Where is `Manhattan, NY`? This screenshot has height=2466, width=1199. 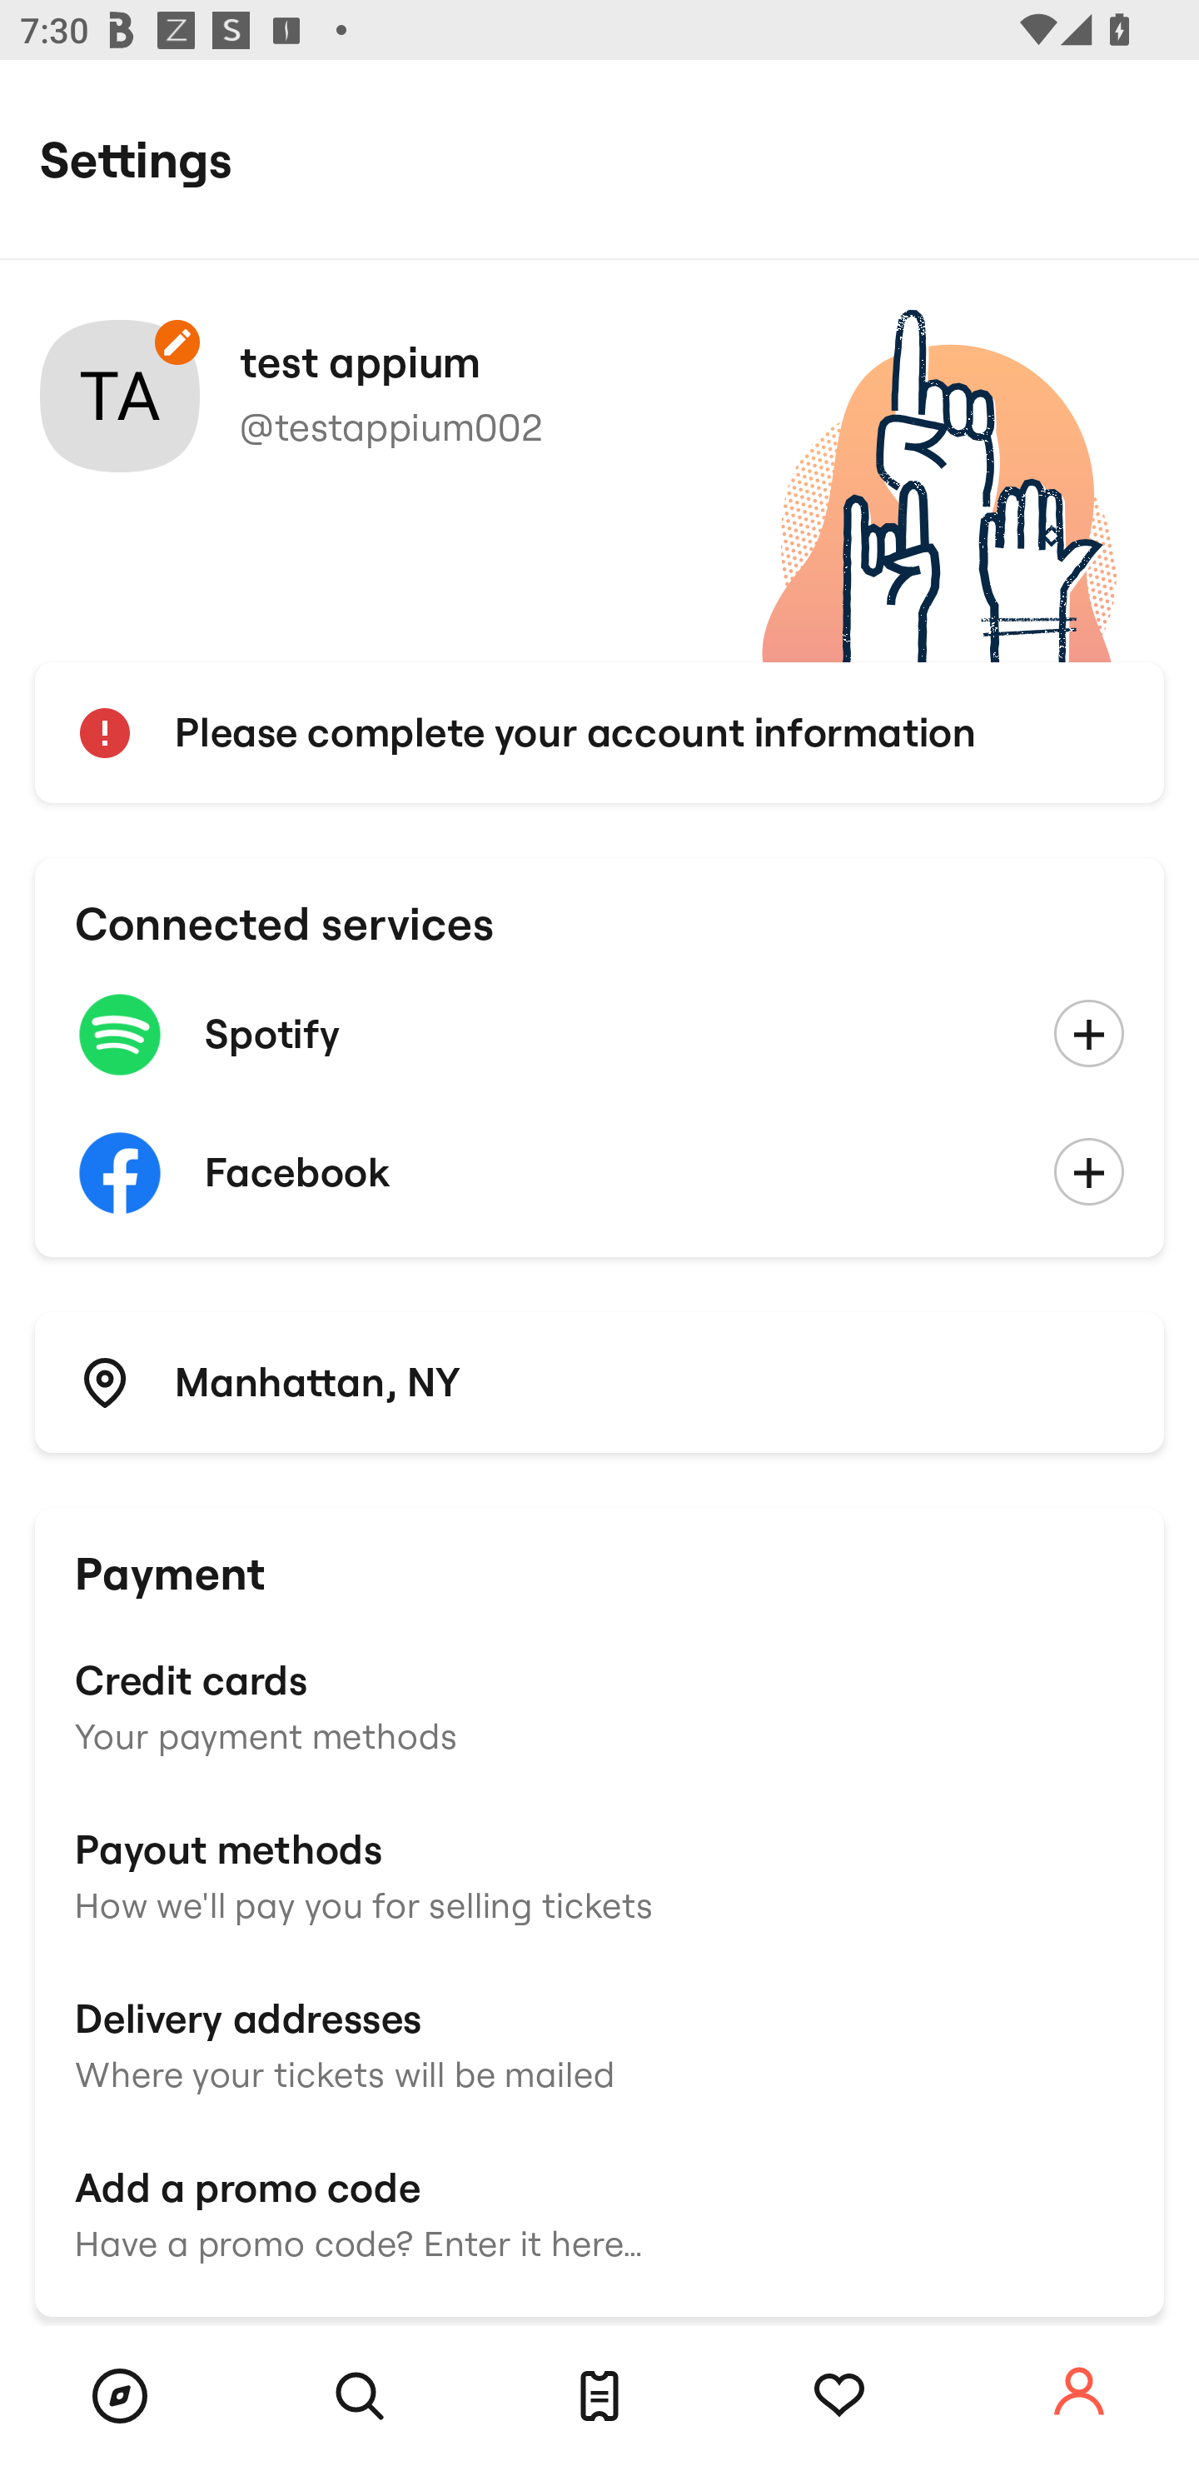
Manhattan, NY is located at coordinates (599, 1381).